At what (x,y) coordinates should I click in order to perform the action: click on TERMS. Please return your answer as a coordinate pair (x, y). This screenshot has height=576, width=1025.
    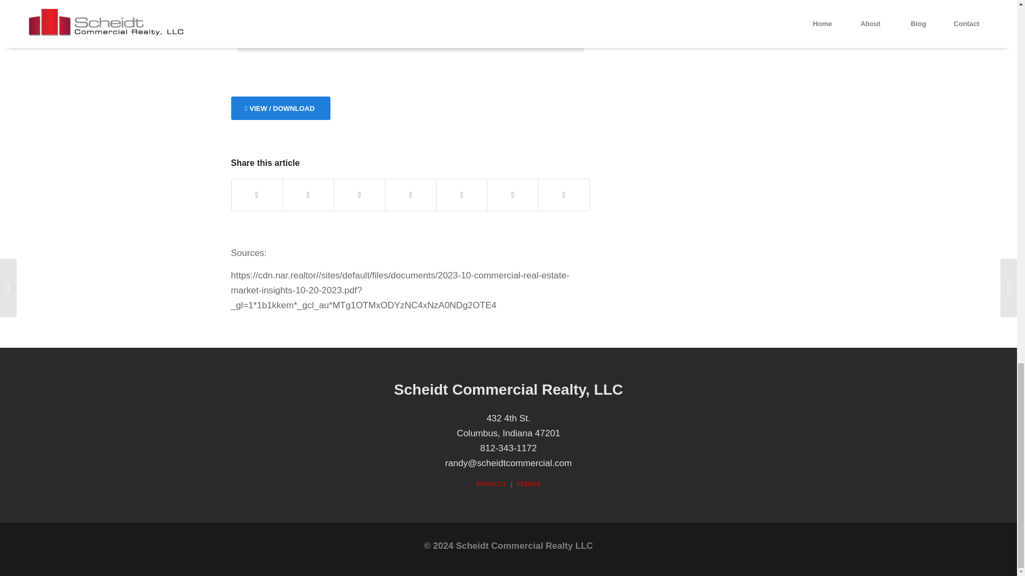
    Looking at the image, I should click on (529, 483).